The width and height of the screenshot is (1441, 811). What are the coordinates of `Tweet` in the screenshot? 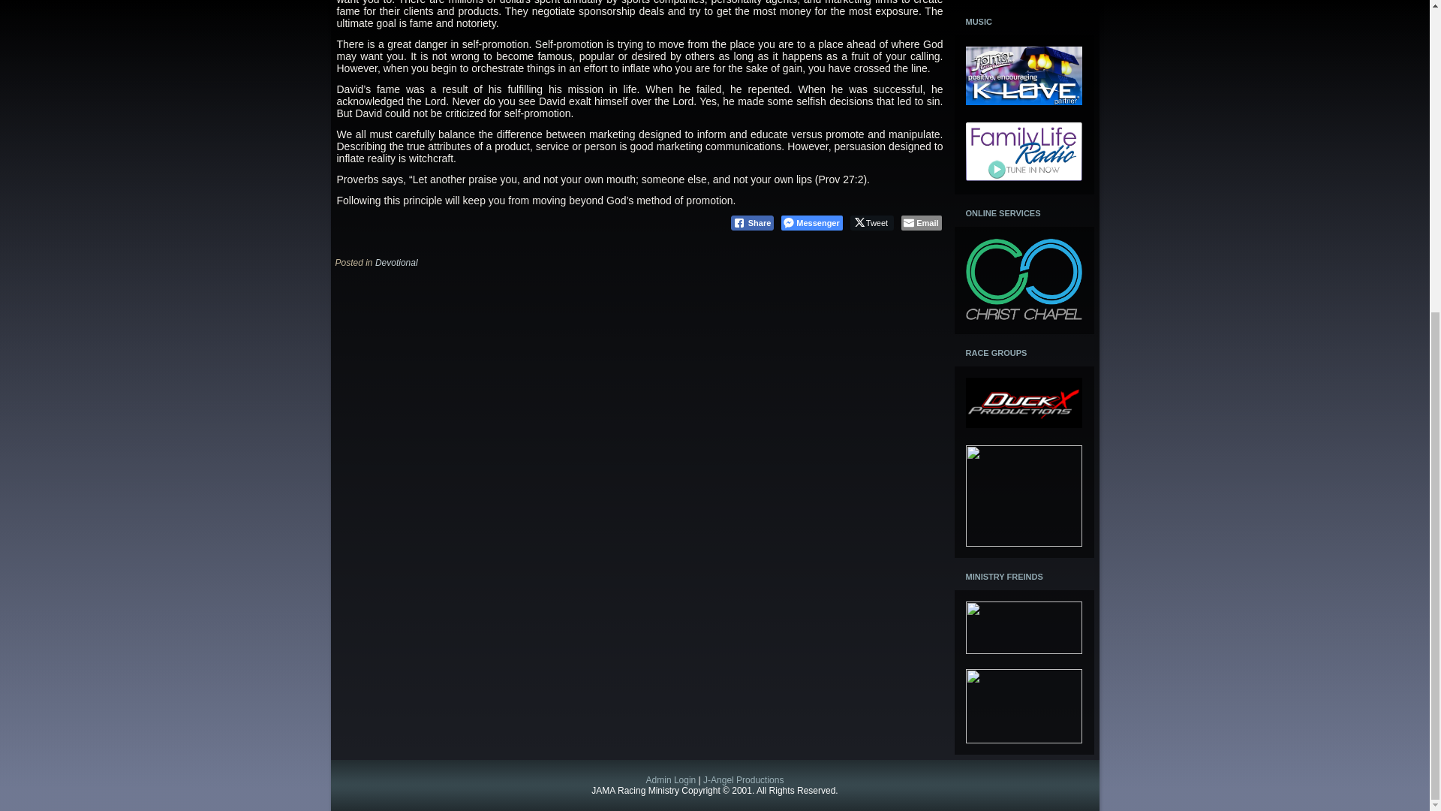 It's located at (871, 222).